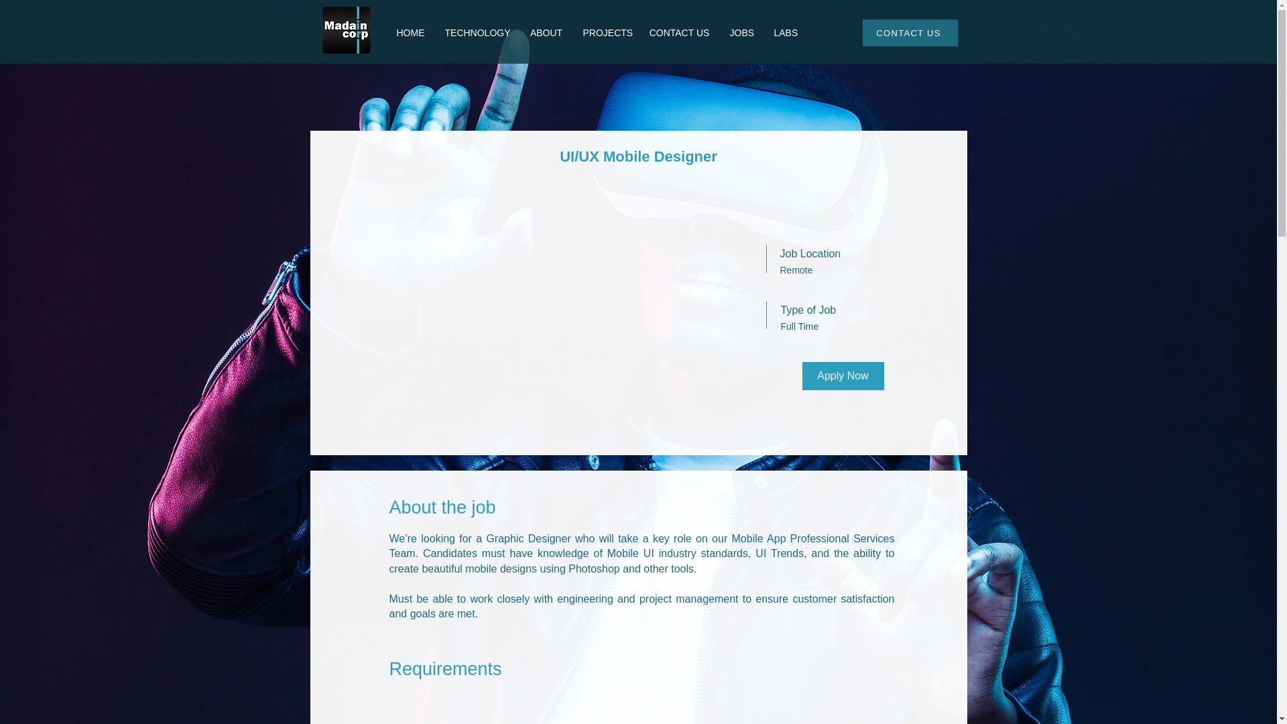  I want to click on Apply Now, so click(842, 376).